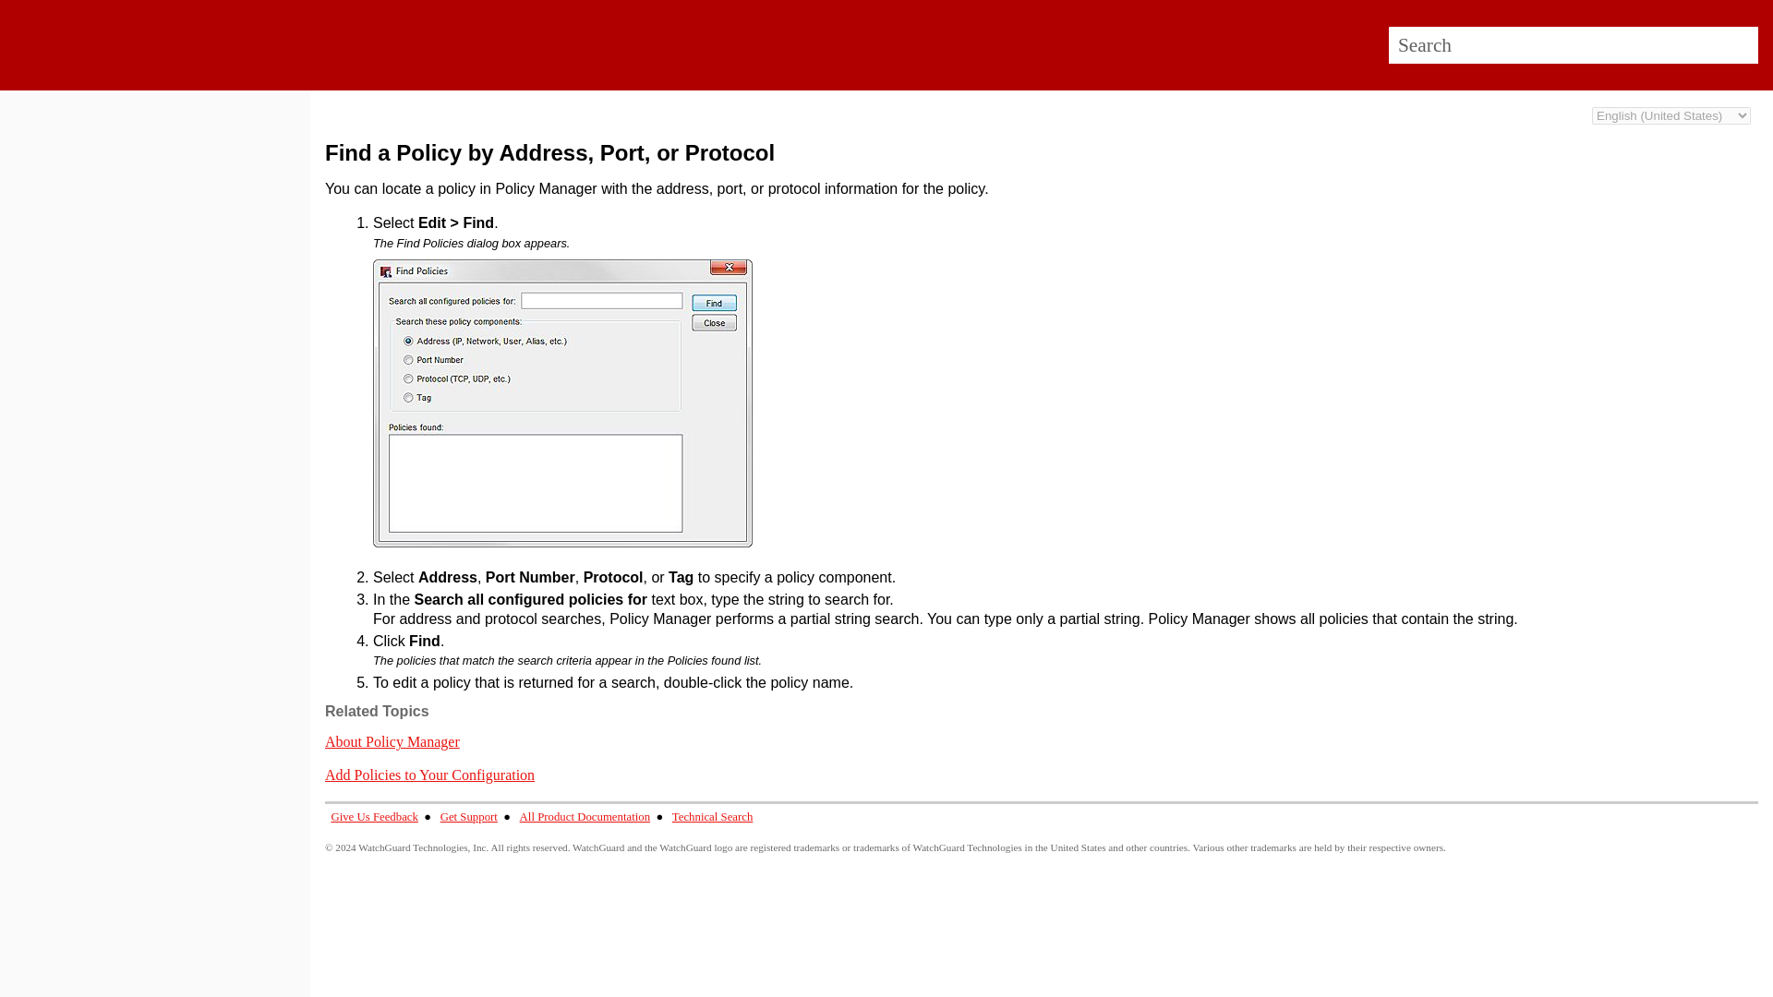 The image size is (1773, 997). Describe the element at coordinates (392, 741) in the screenshot. I see `About Policy Manager` at that location.